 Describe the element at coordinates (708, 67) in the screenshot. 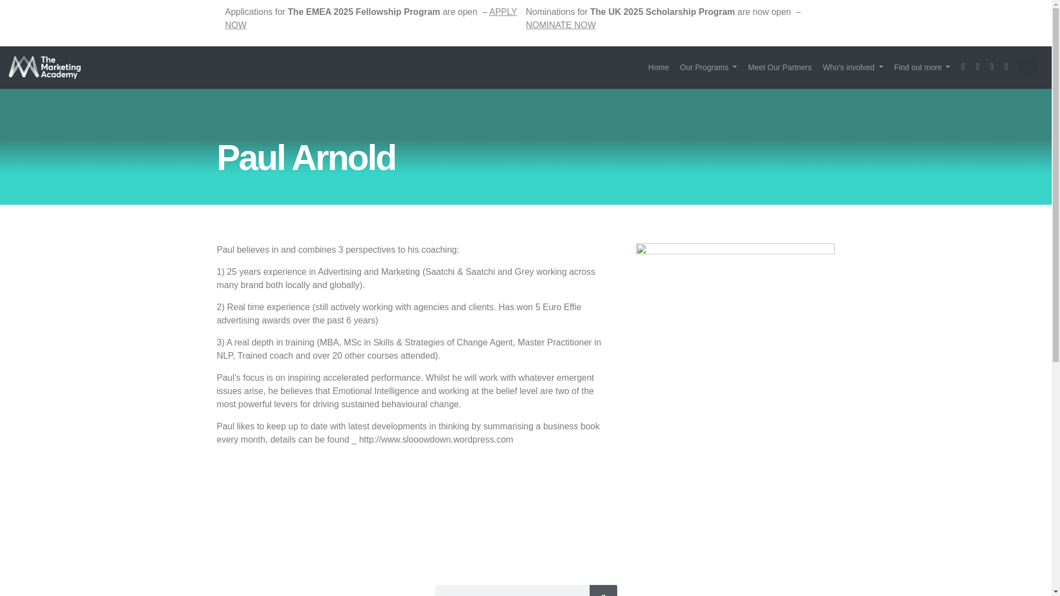

I see `Our Programs` at that location.